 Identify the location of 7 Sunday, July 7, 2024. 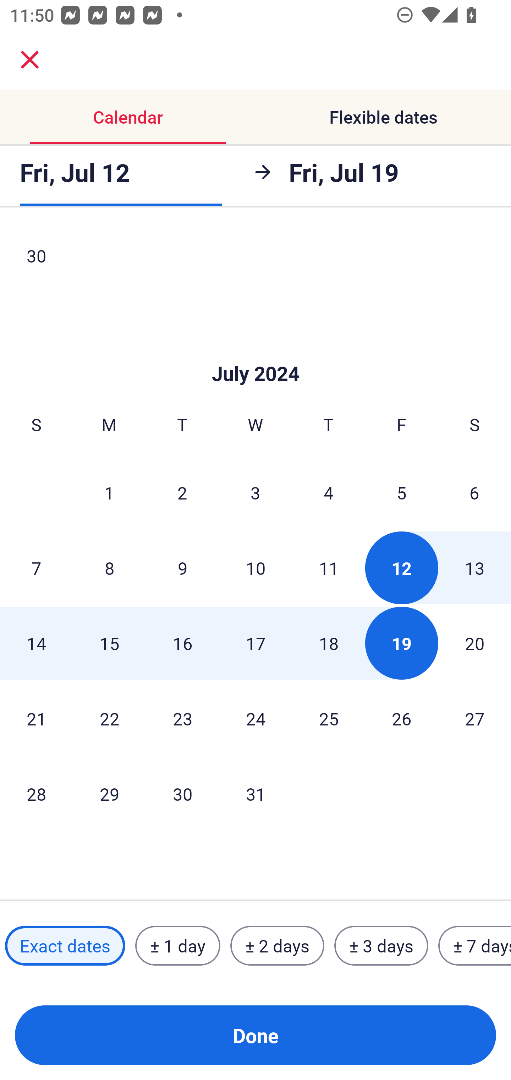
(36, 568).